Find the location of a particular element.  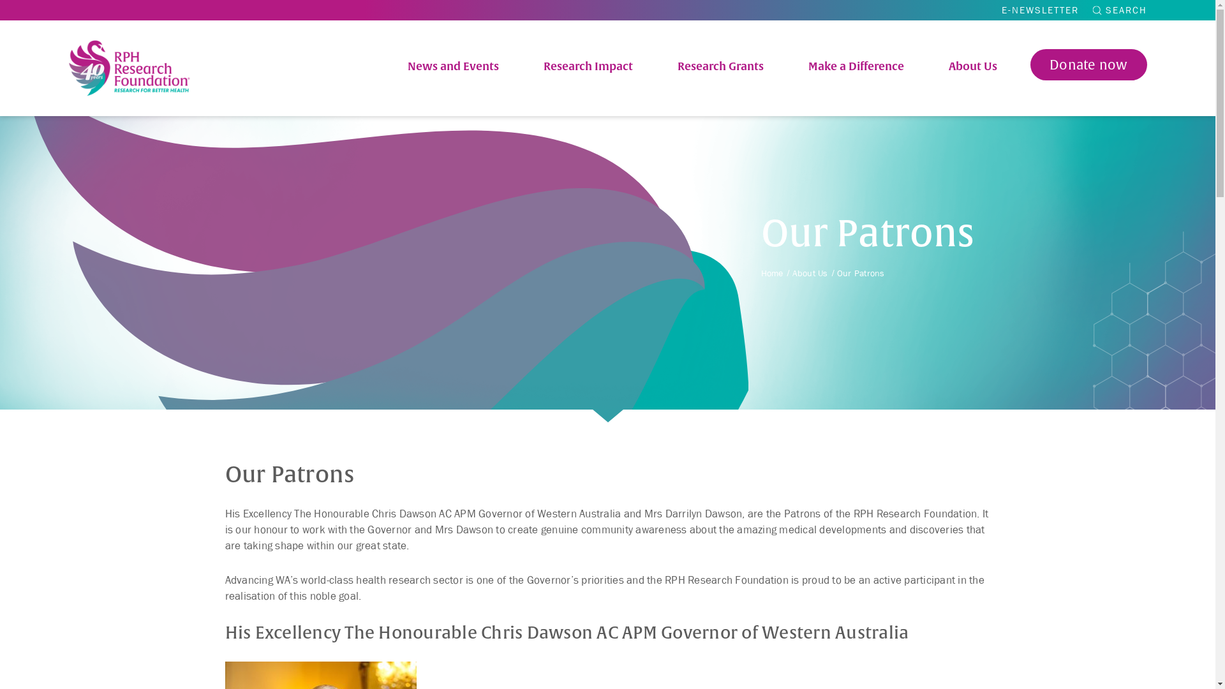

Home is located at coordinates (772, 273).